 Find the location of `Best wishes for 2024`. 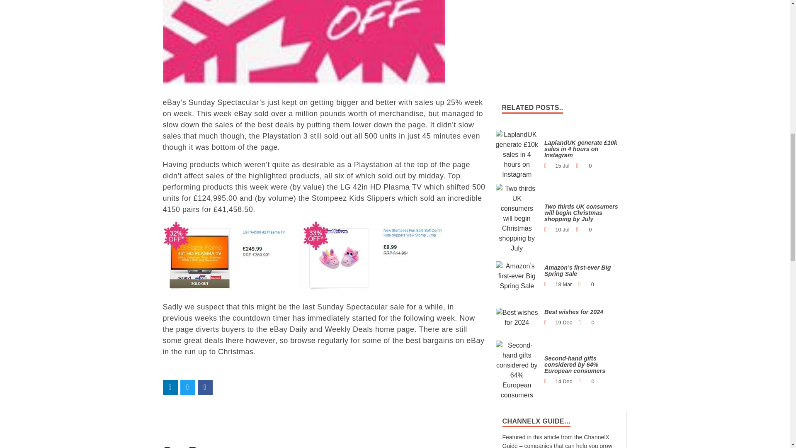

Best wishes for 2024 is located at coordinates (517, 317).